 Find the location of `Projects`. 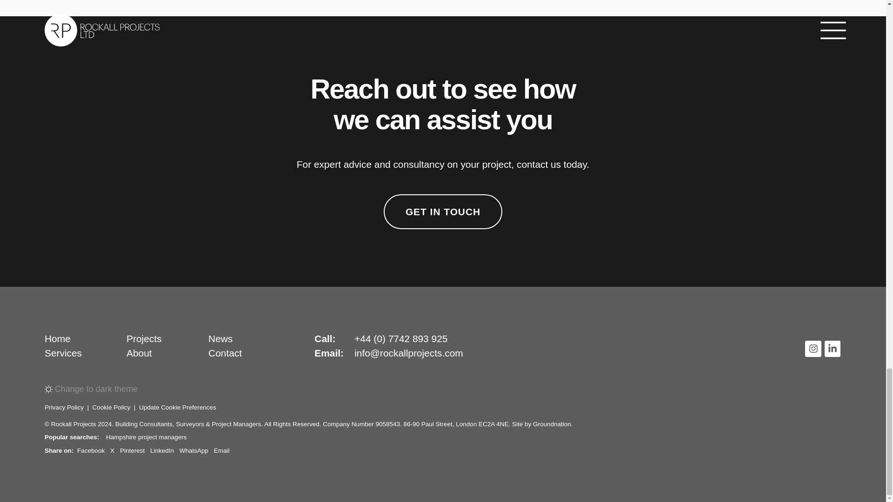

Projects is located at coordinates (144, 338).